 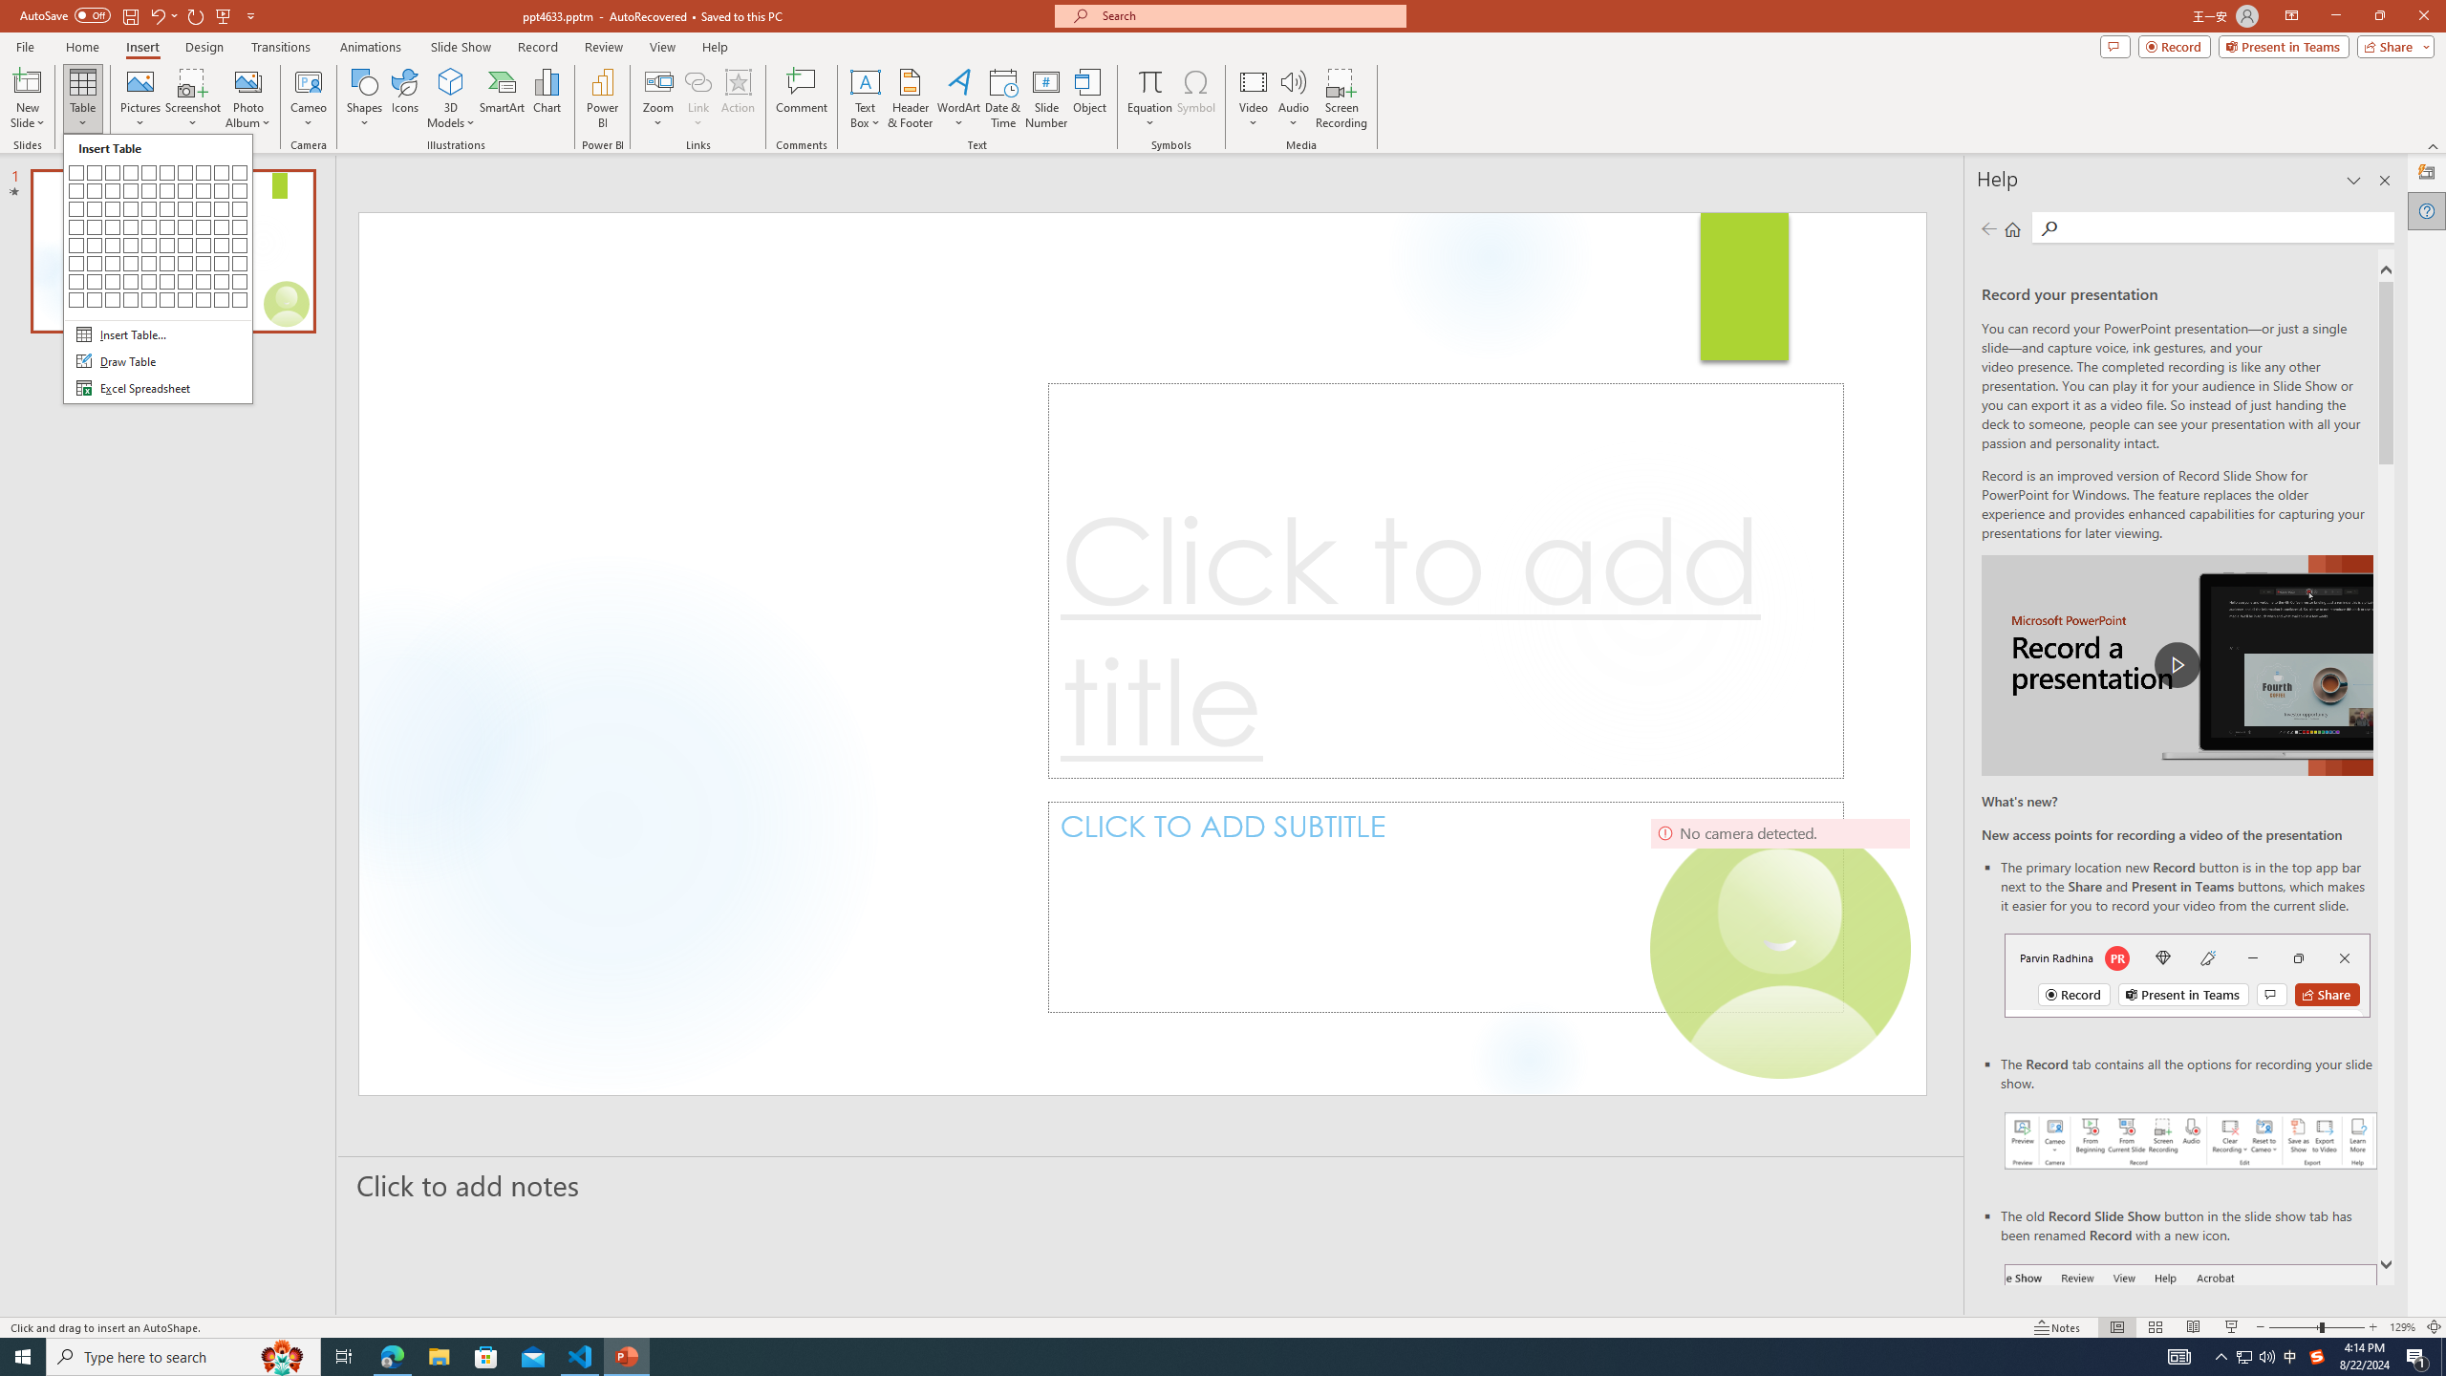 I want to click on Icons, so click(x=404, y=98).